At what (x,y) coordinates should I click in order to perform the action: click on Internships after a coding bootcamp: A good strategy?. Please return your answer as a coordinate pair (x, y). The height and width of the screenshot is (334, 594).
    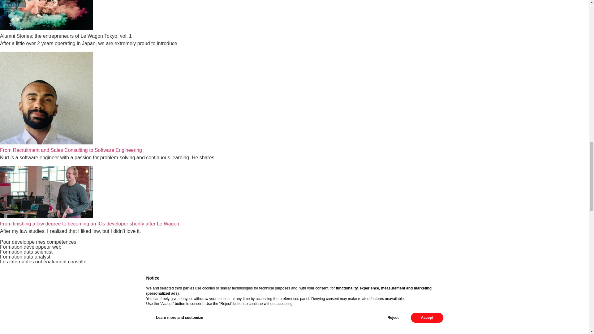
    Looking at the image, I should click on (59, 332).